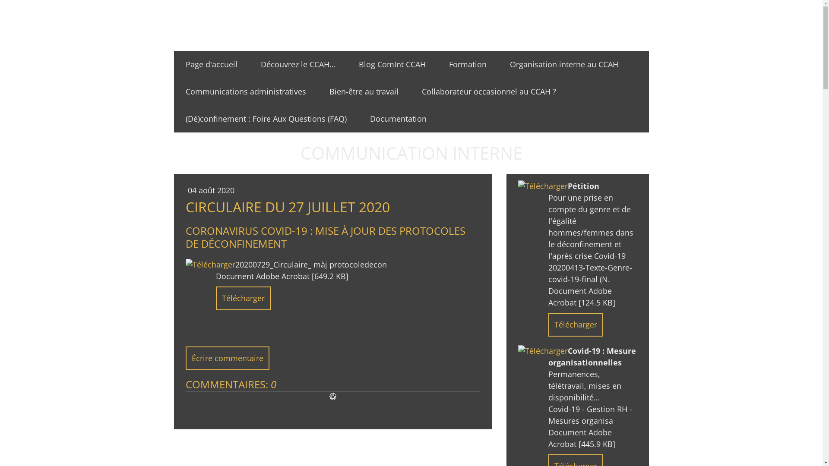  What do you see at coordinates (211, 65) in the screenshot?
I see `Page d'accueil` at bounding box center [211, 65].